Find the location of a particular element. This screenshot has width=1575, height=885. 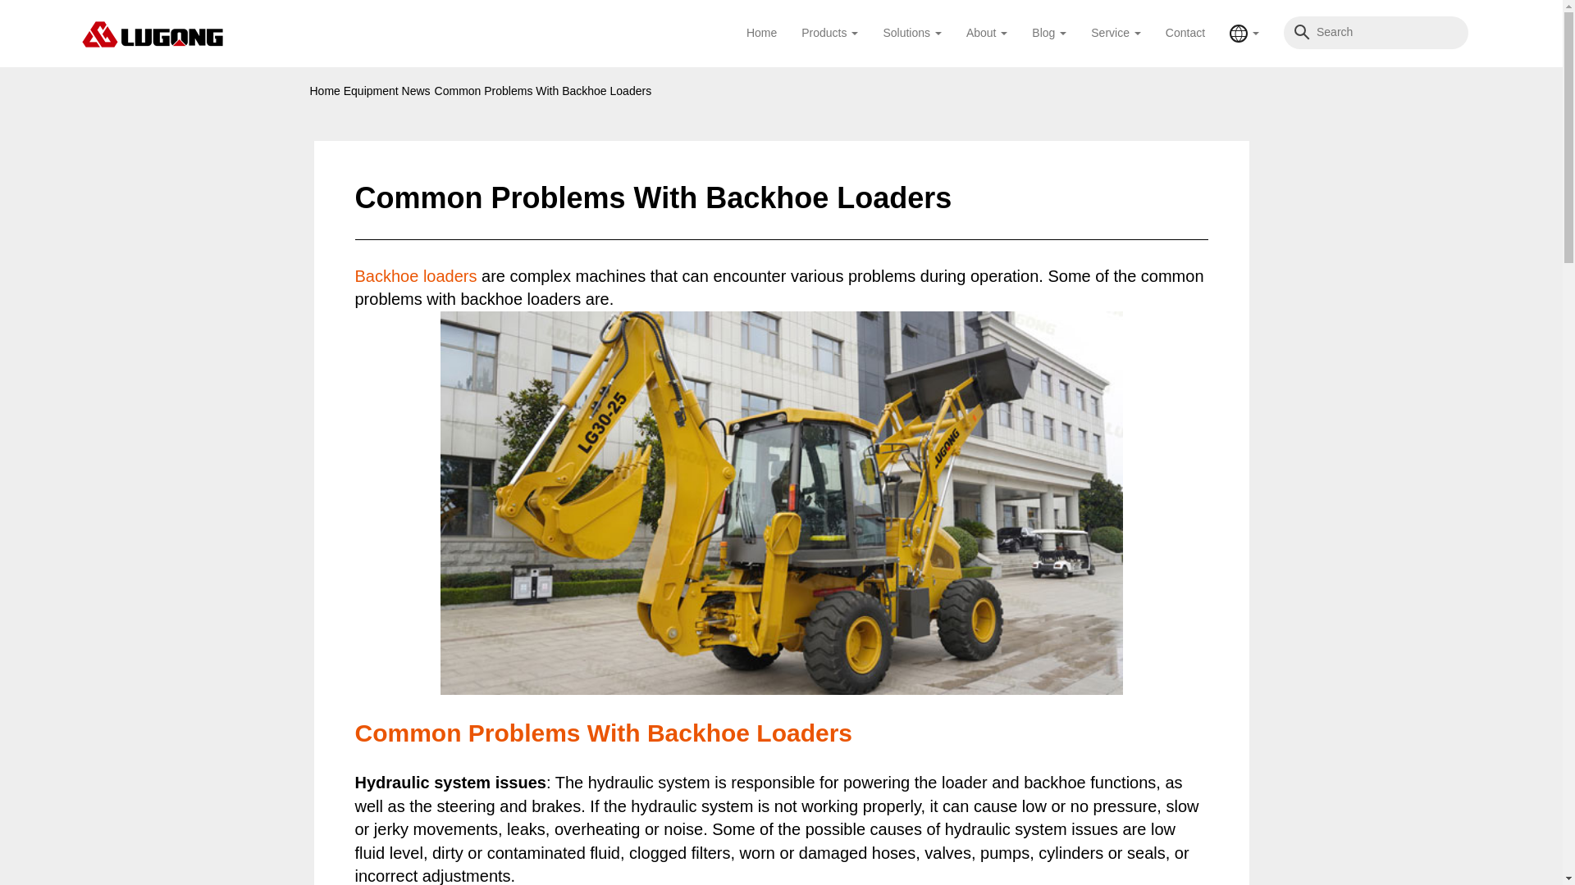

Backhoe loaders is located at coordinates (415, 275).